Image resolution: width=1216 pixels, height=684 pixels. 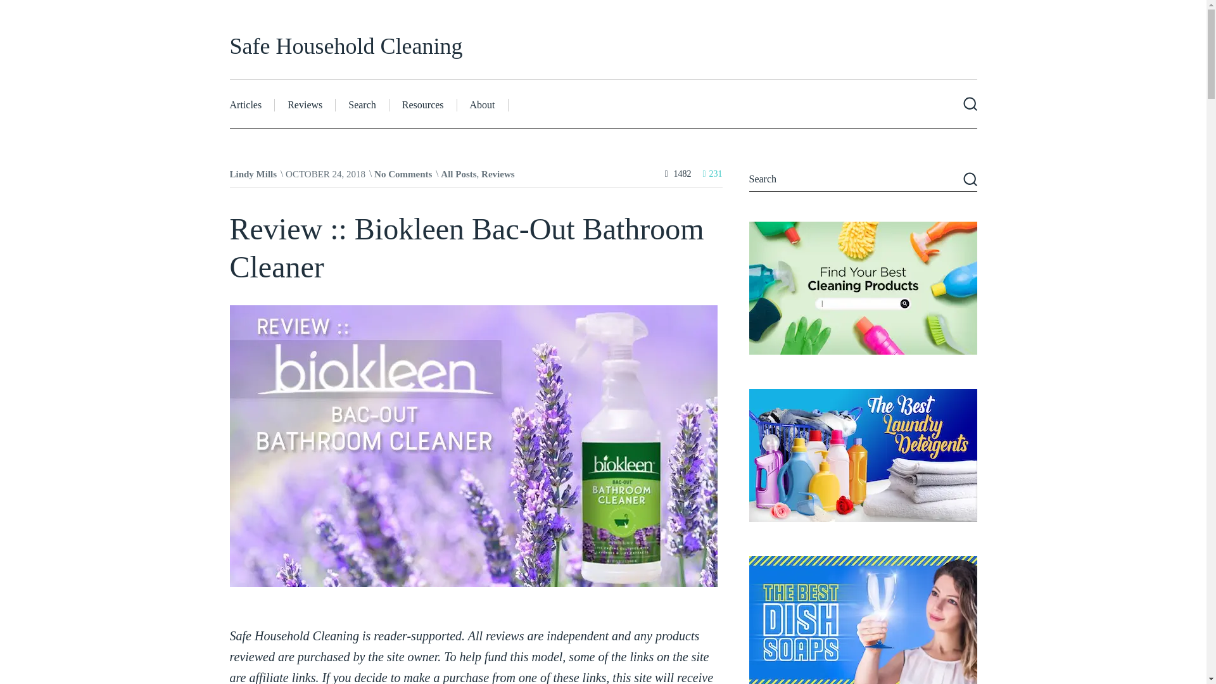 What do you see at coordinates (253, 174) in the screenshot?
I see `Lindy Mills` at bounding box center [253, 174].